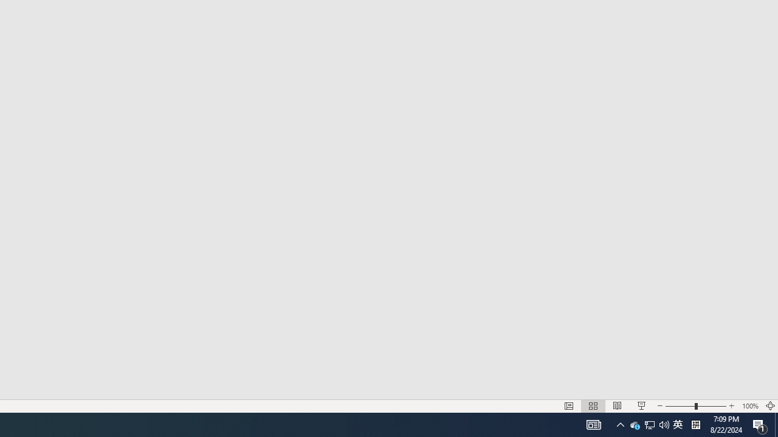  What do you see at coordinates (695, 405) in the screenshot?
I see `Zoom` at bounding box center [695, 405].